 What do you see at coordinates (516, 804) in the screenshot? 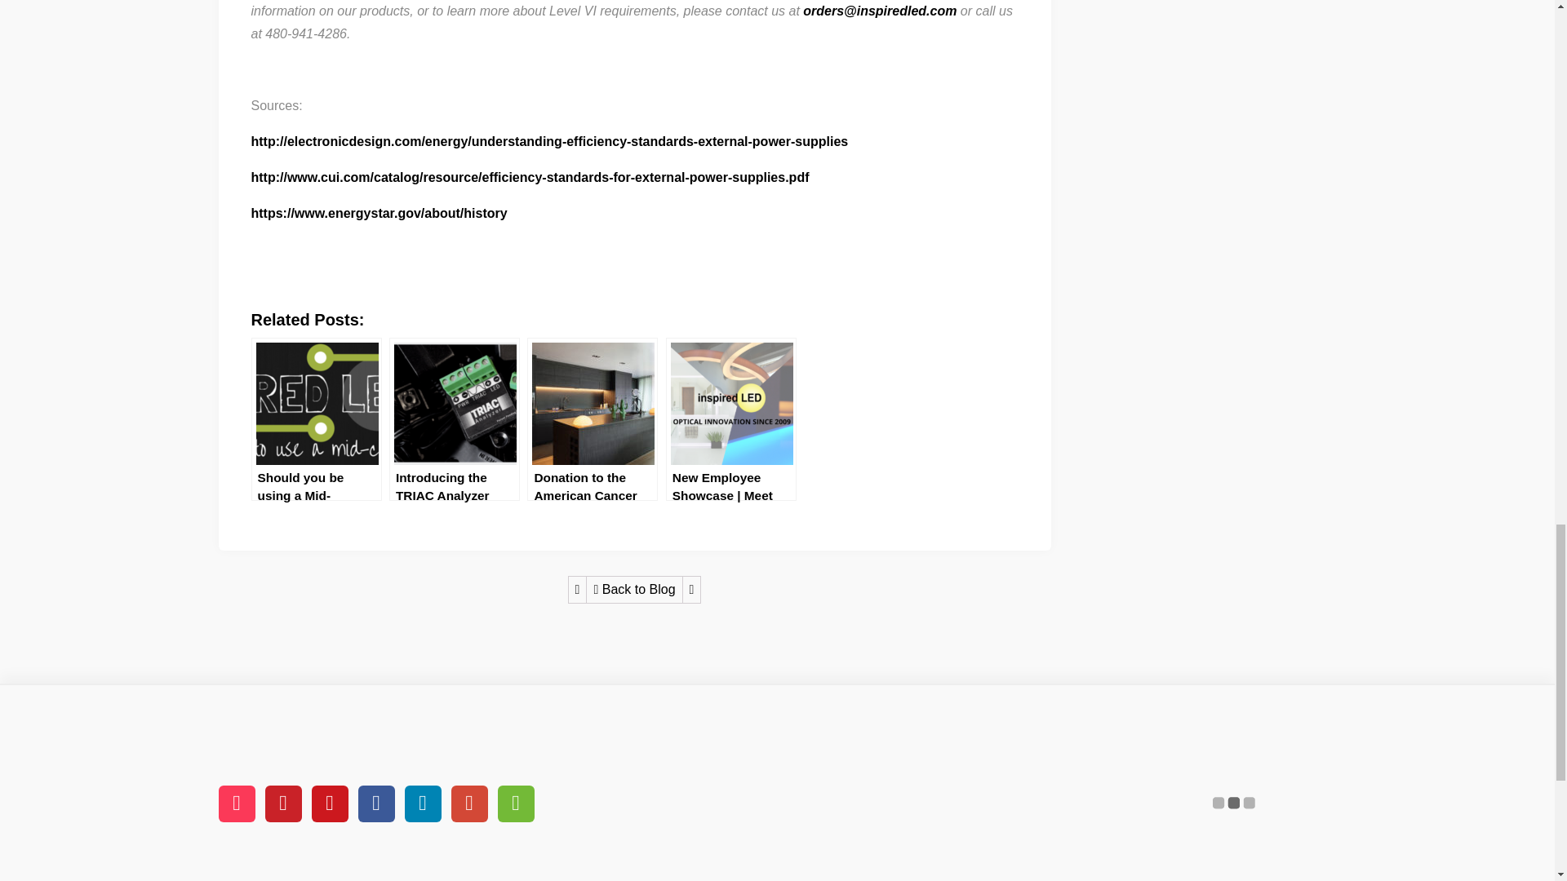
I see `houzz` at bounding box center [516, 804].